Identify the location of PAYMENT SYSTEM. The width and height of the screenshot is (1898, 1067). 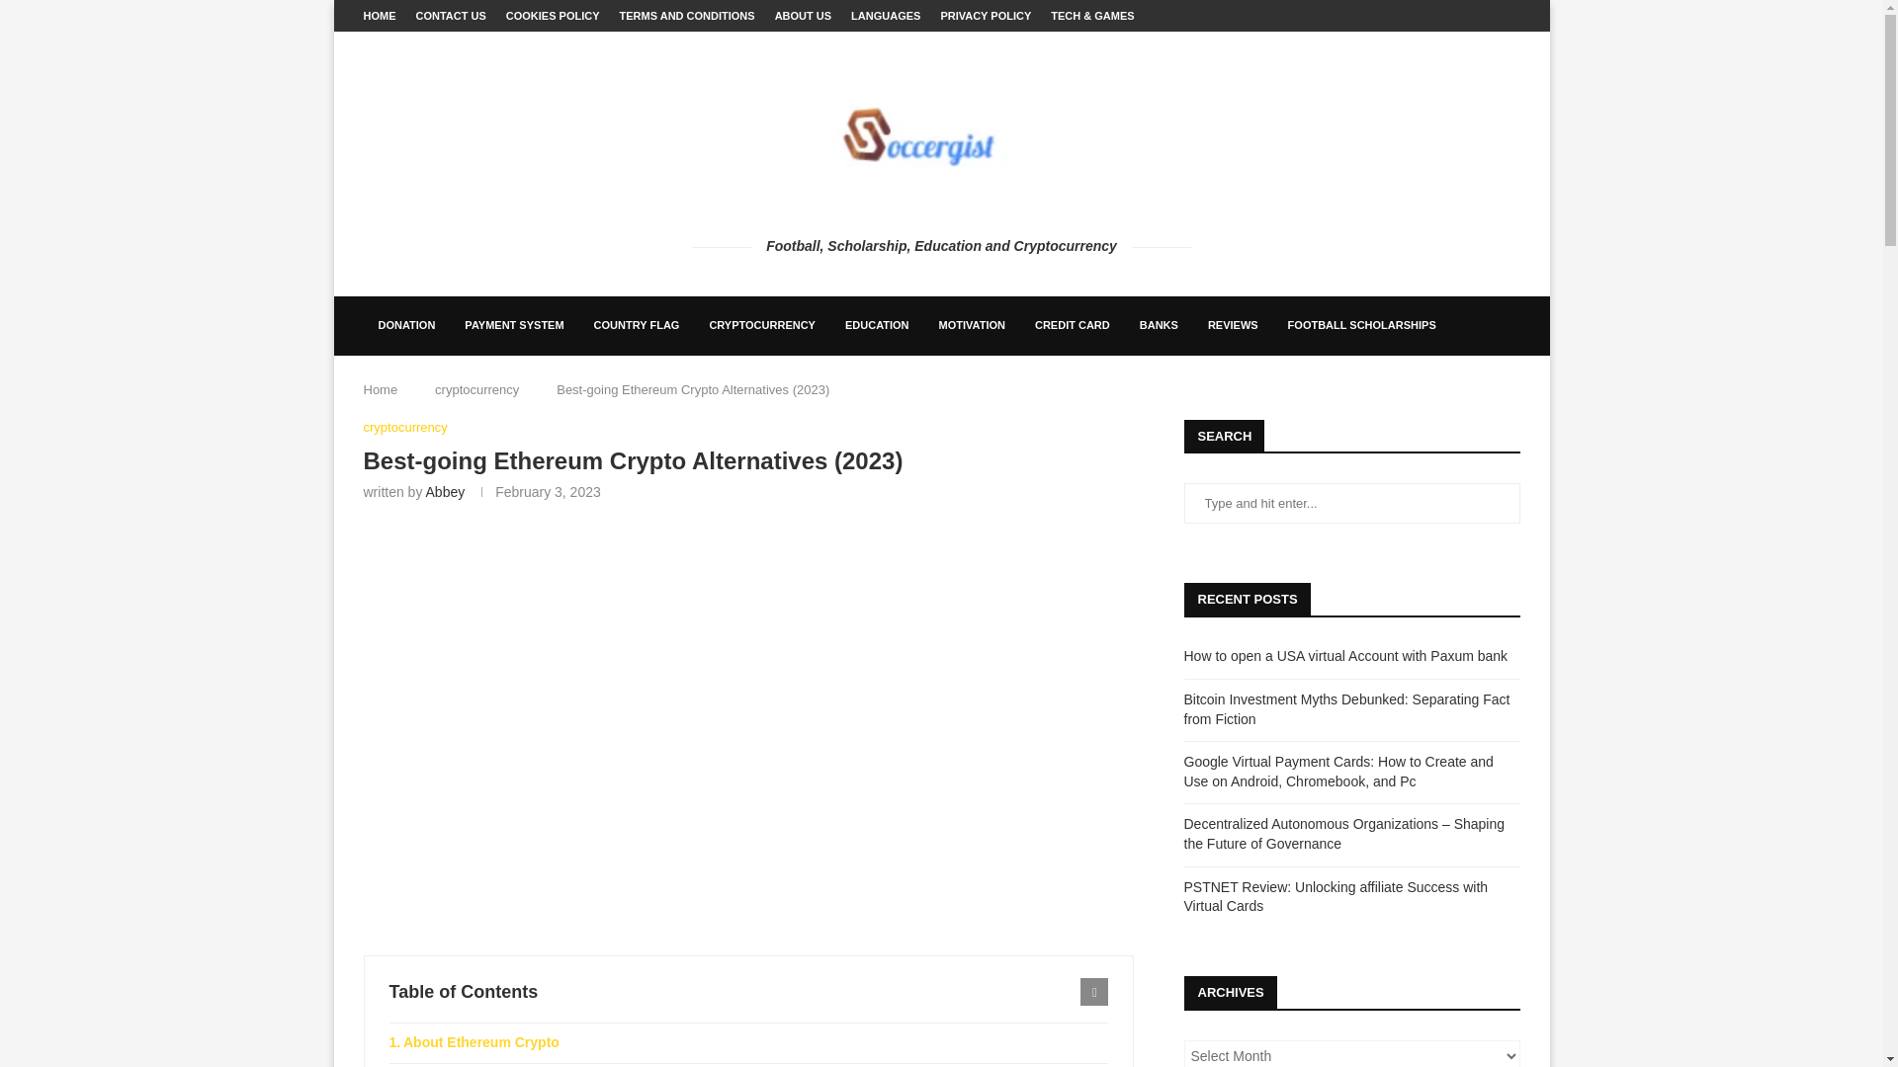
(514, 326).